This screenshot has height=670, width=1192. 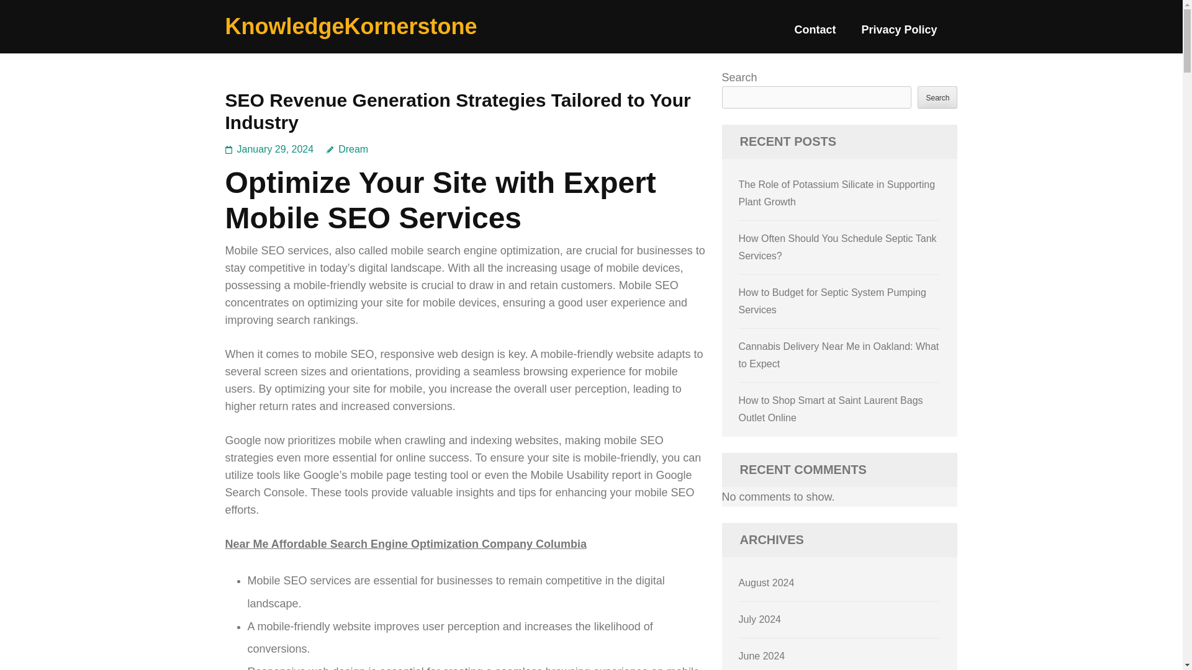 I want to click on Dream, so click(x=348, y=149).